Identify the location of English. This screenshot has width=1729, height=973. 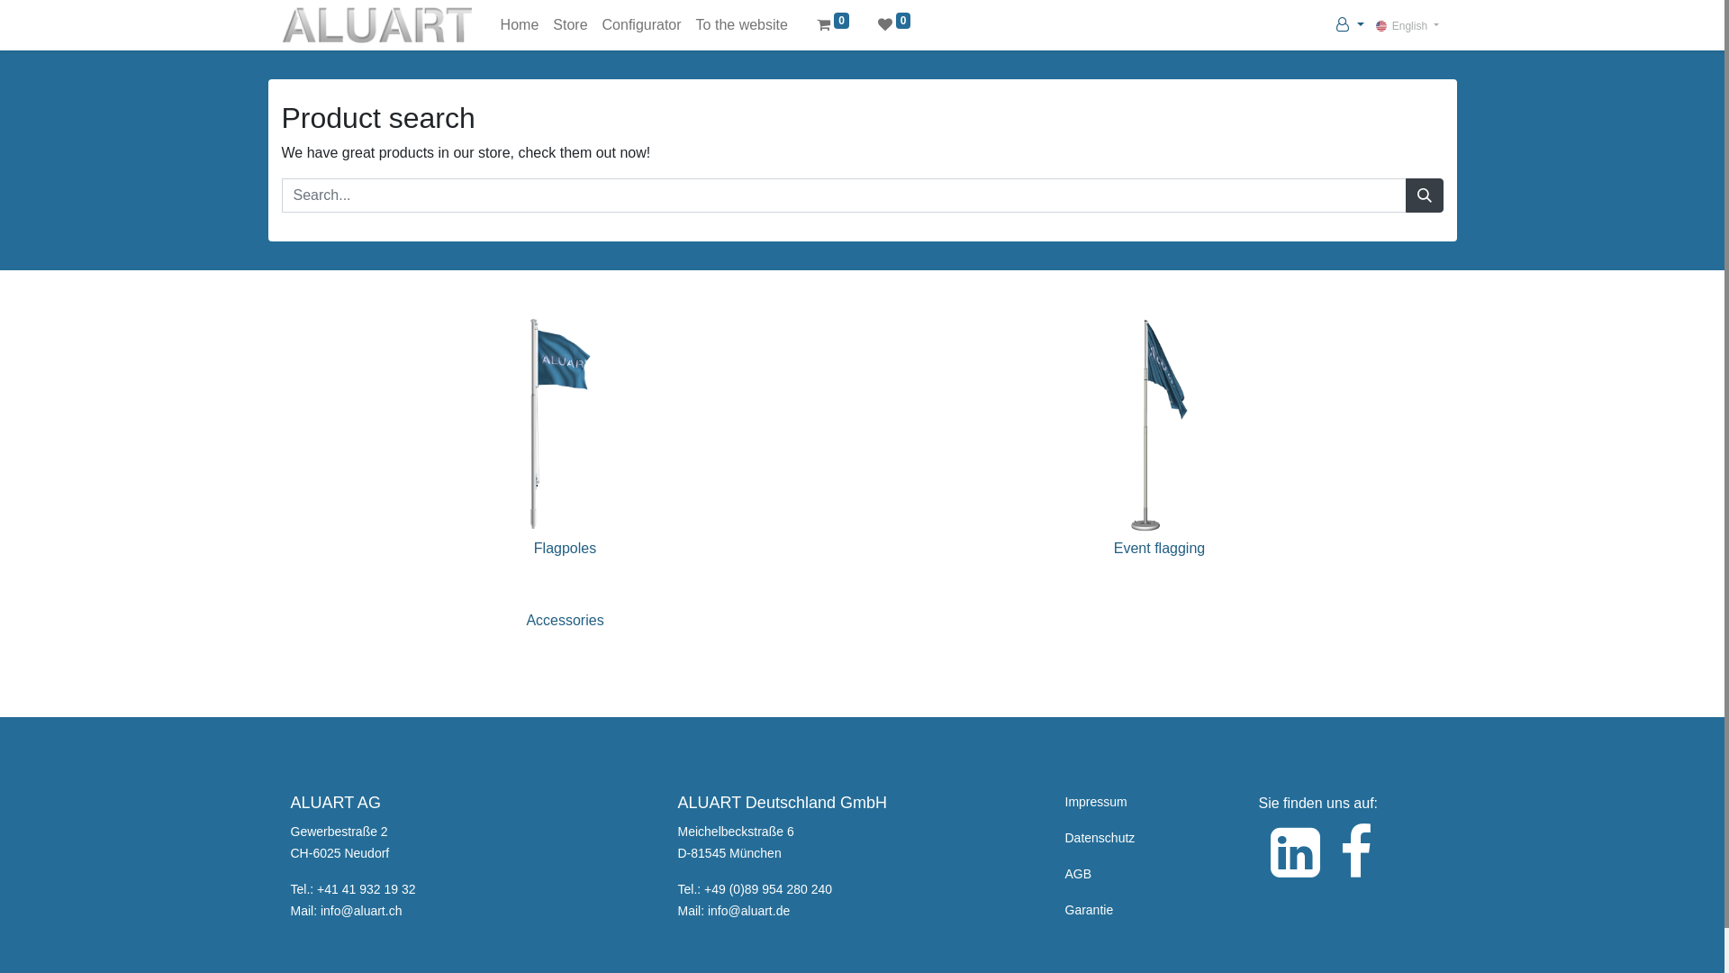
(1407, 25).